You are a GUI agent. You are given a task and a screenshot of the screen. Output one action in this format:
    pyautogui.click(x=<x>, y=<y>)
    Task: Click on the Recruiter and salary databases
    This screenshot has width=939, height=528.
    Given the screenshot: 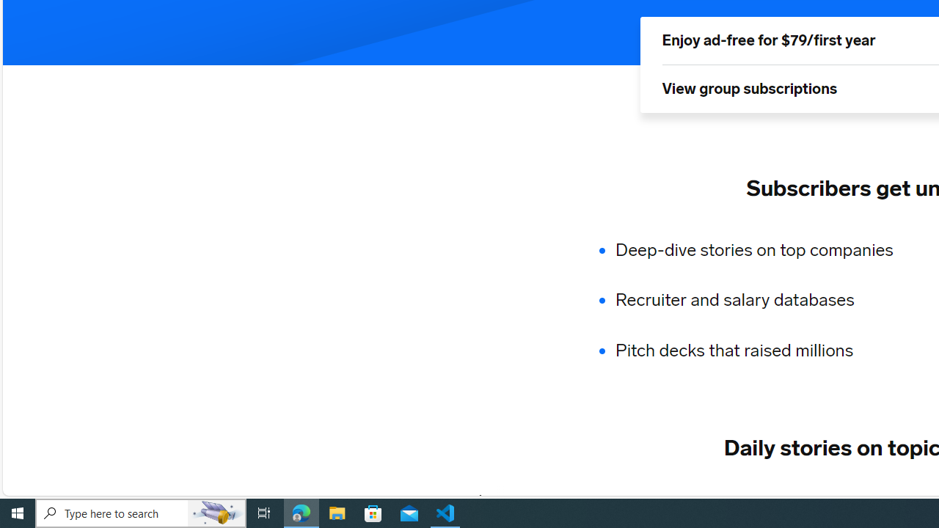 What is the action you would take?
    pyautogui.click(x=763, y=301)
    